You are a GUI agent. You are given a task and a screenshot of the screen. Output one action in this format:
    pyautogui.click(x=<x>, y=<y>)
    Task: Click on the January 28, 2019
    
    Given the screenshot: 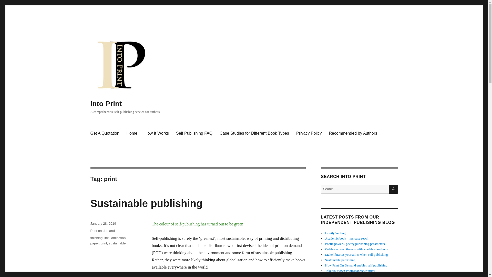 What is the action you would take?
    pyautogui.click(x=103, y=224)
    